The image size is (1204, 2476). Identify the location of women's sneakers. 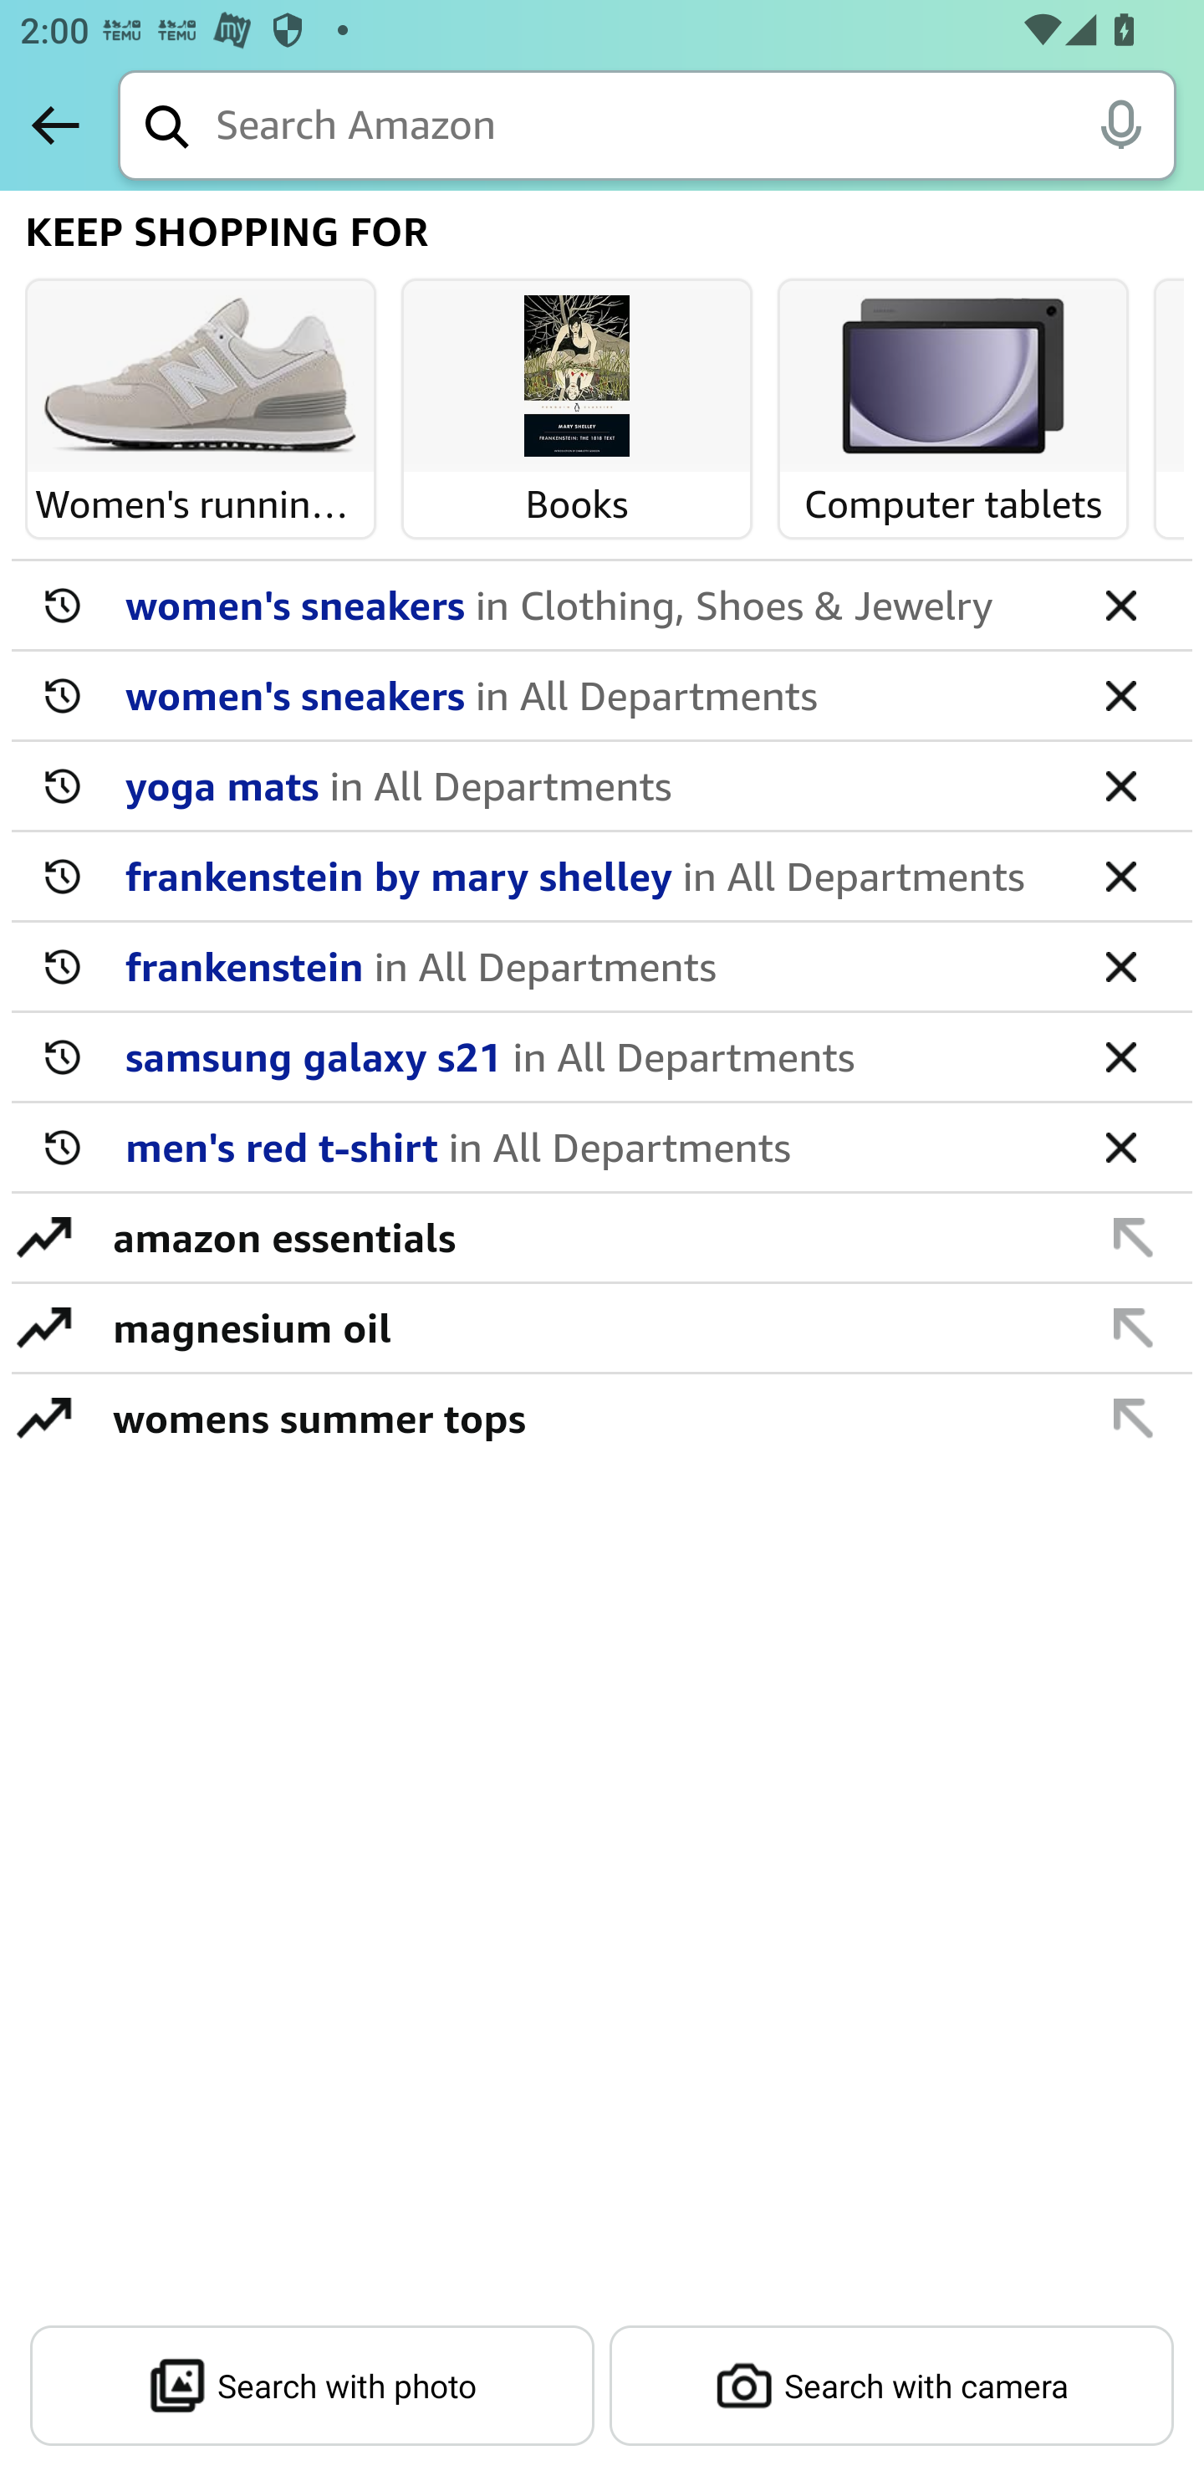
(591, 694).